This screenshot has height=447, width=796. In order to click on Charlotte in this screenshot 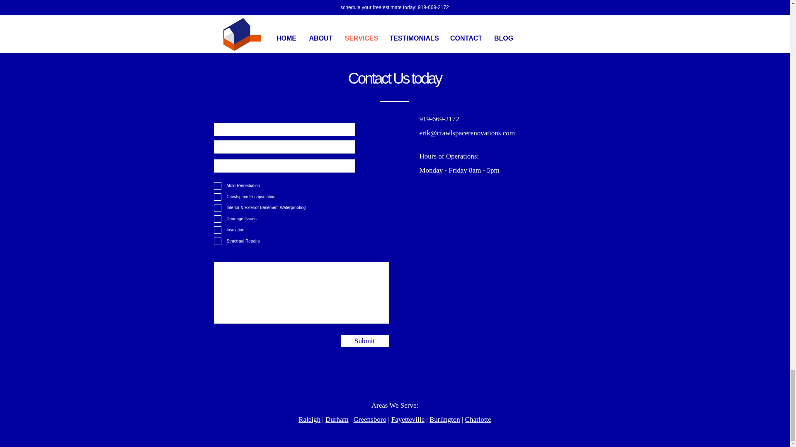, I will do `click(478, 419)`.